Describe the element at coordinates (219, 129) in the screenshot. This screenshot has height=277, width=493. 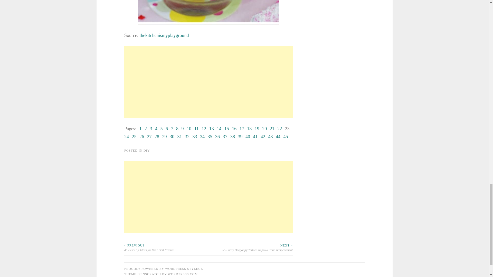
I see `14` at that location.